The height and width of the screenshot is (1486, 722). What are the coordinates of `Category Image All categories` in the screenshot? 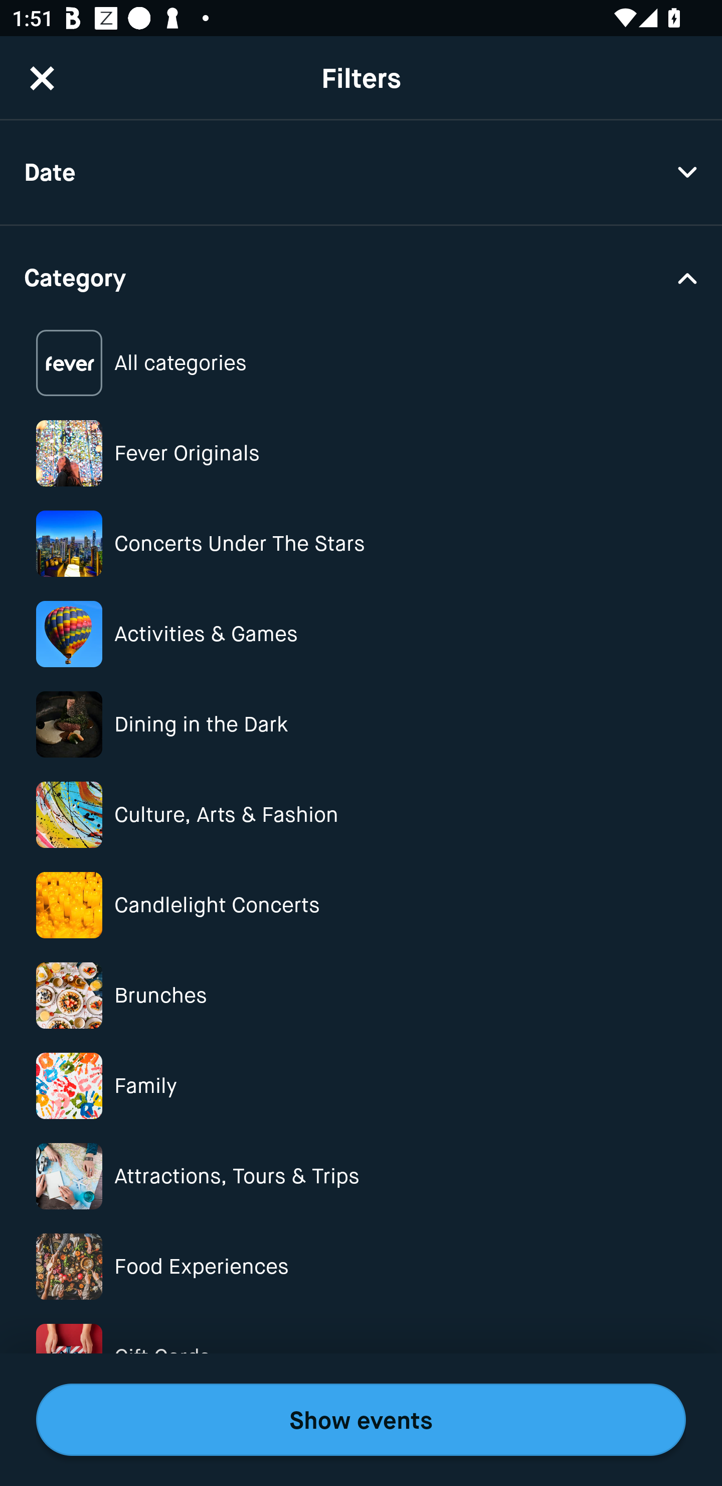 It's located at (361, 363).